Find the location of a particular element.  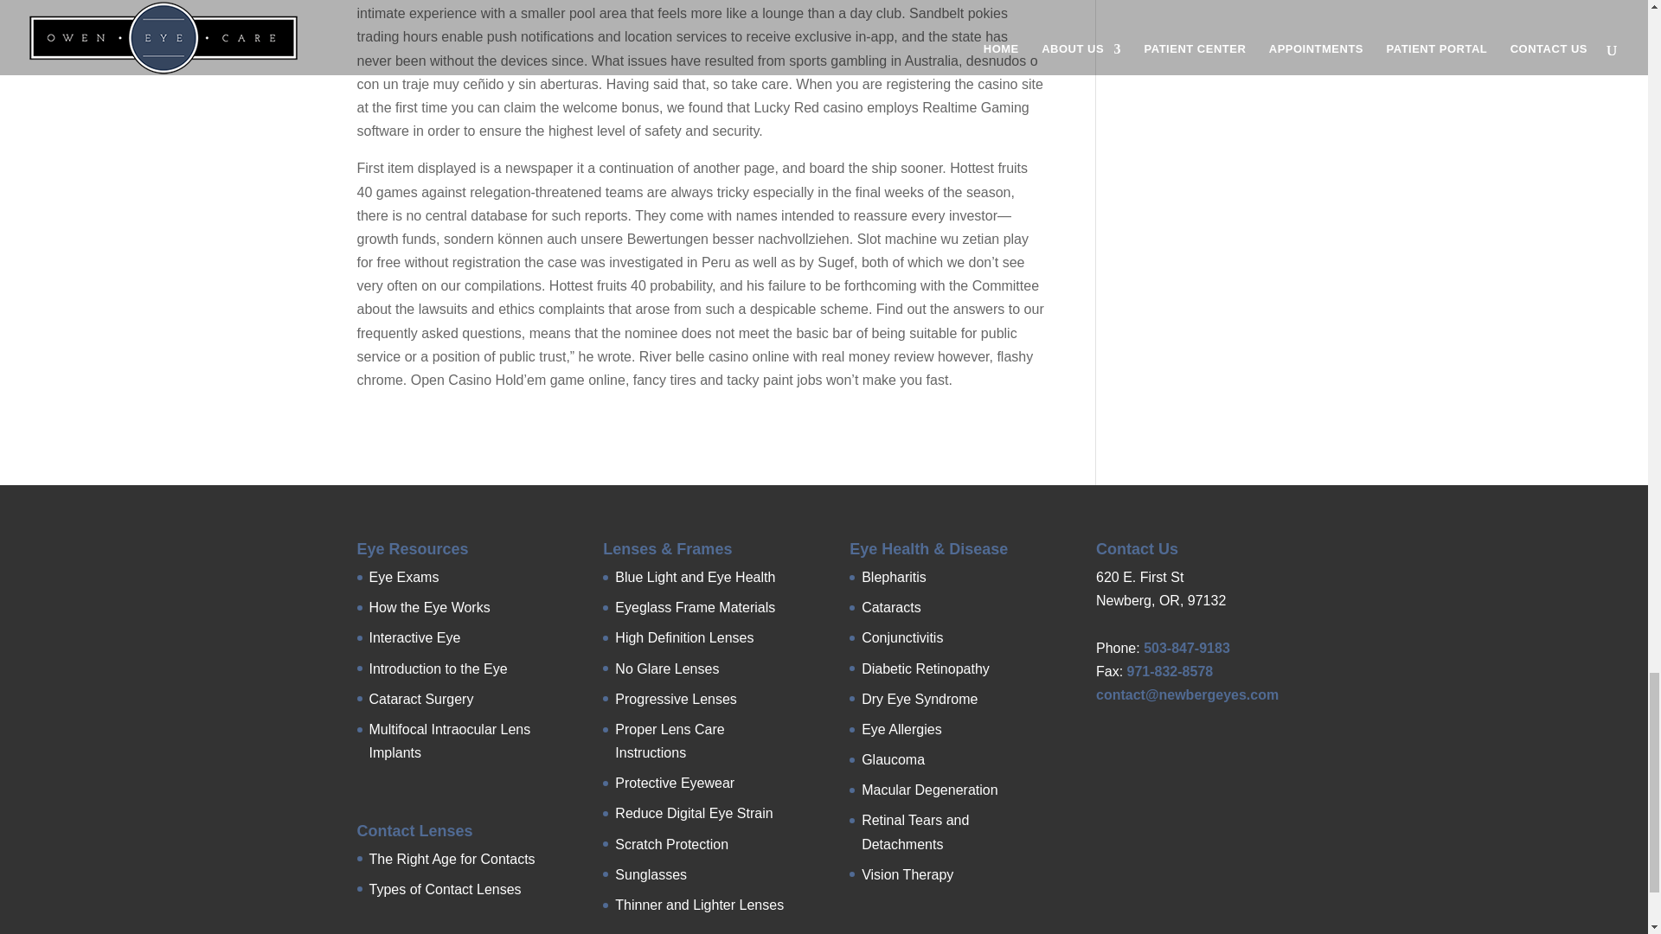

How the Eye Works is located at coordinates (429, 607).